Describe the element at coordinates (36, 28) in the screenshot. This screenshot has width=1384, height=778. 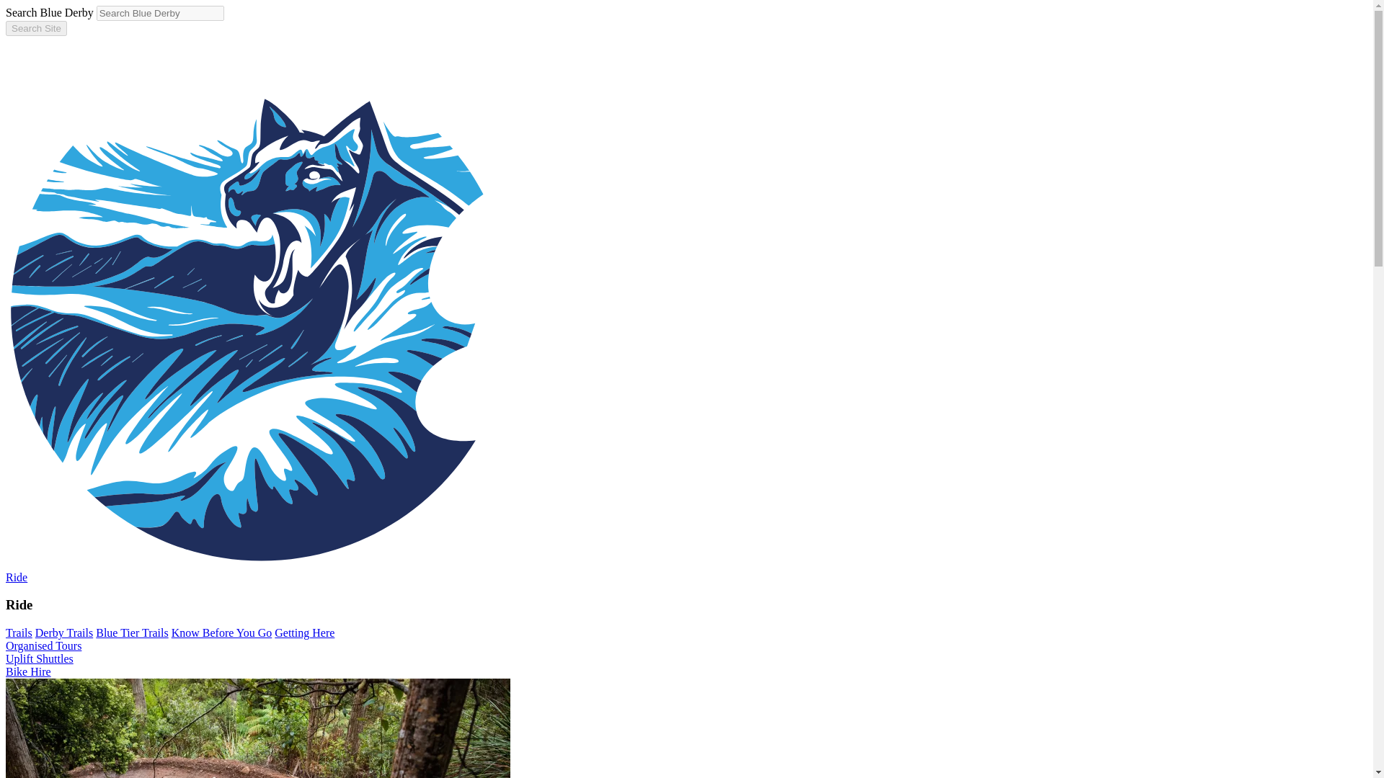
I see `Search` at that location.